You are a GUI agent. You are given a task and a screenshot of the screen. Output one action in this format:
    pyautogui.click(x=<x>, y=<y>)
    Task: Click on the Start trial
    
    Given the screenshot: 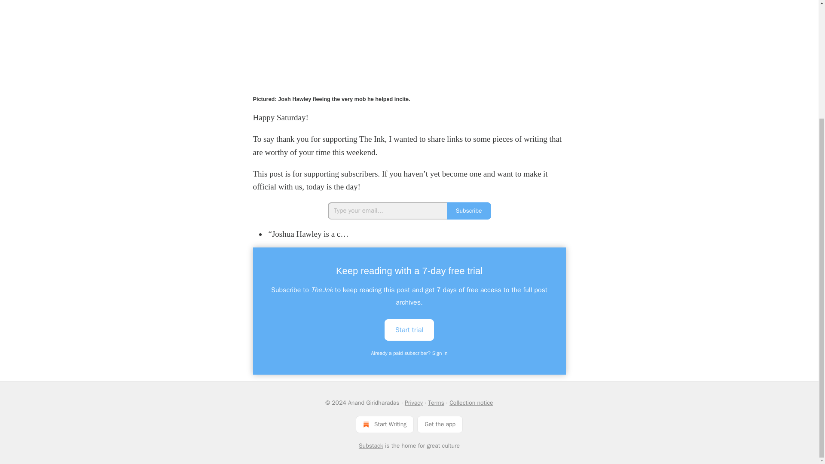 What is the action you would take?
    pyautogui.click(x=409, y=329)
    